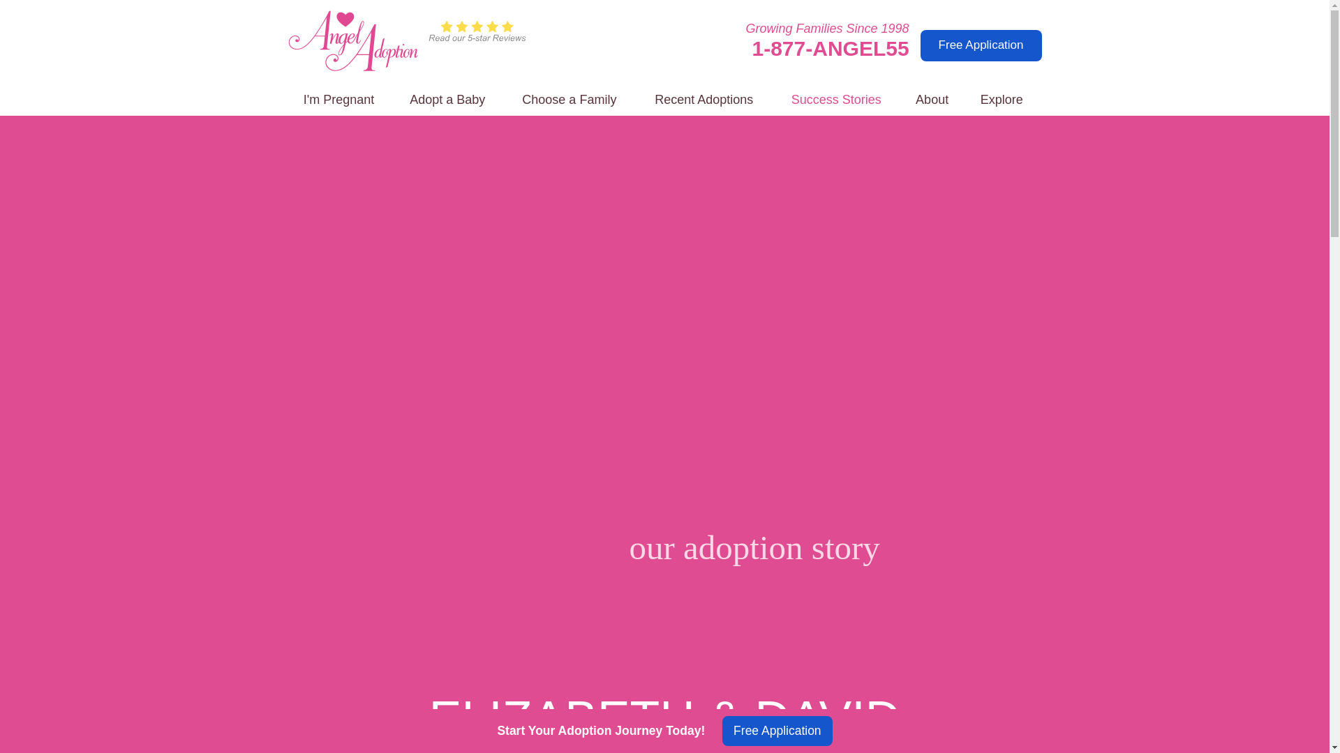 This screenshot has width=1340, height=753. I want to click on Choose a Family, so click(569, 100).